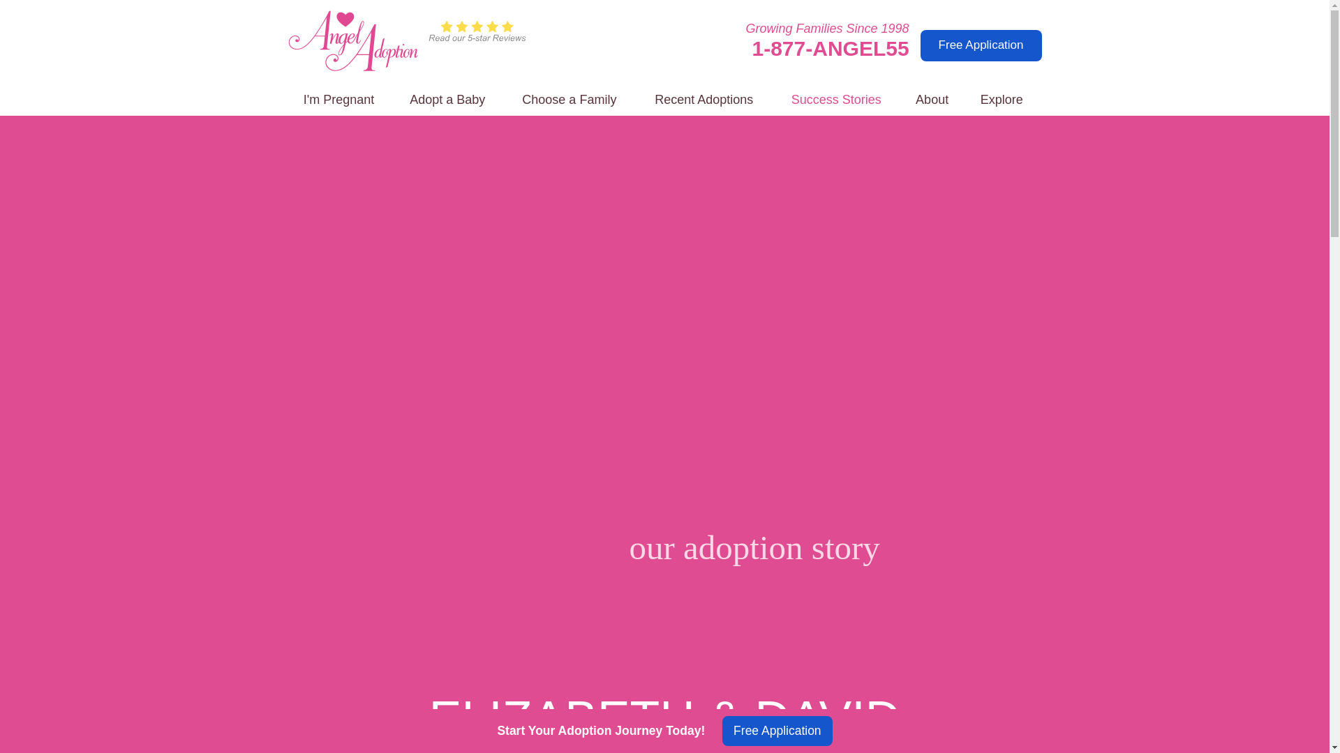 This screenshot has width=1340, height=753. I want to click on Choose a Family, so click(569, 100).